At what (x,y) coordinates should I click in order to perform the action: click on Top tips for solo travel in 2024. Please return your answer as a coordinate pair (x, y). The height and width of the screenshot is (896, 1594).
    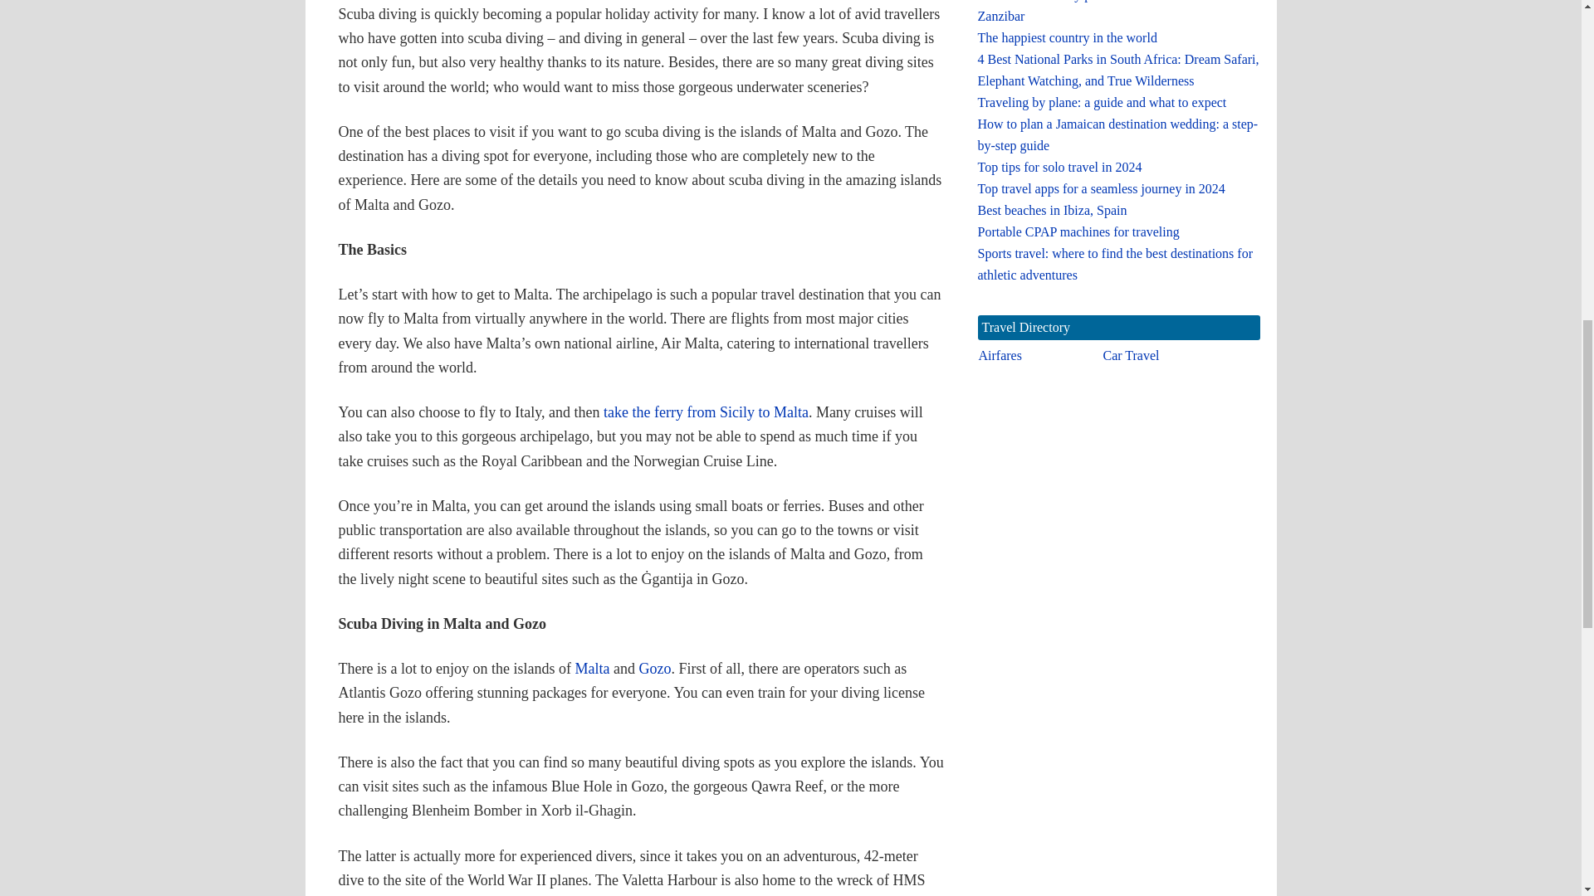
    Looking at the image, I should click on (1060, 167).